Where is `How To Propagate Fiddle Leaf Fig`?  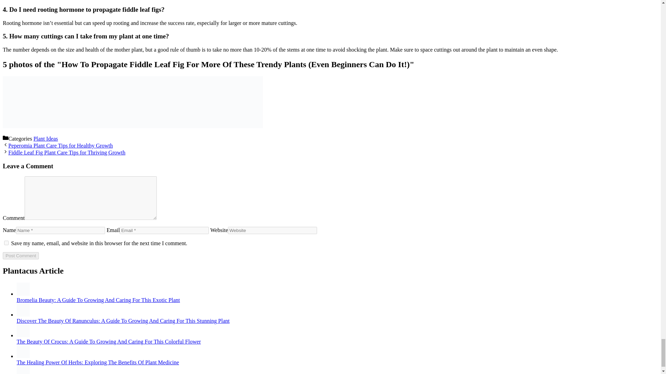
How To Propagate Fiddle Leaf Fig is located at coordinates (185, 126).